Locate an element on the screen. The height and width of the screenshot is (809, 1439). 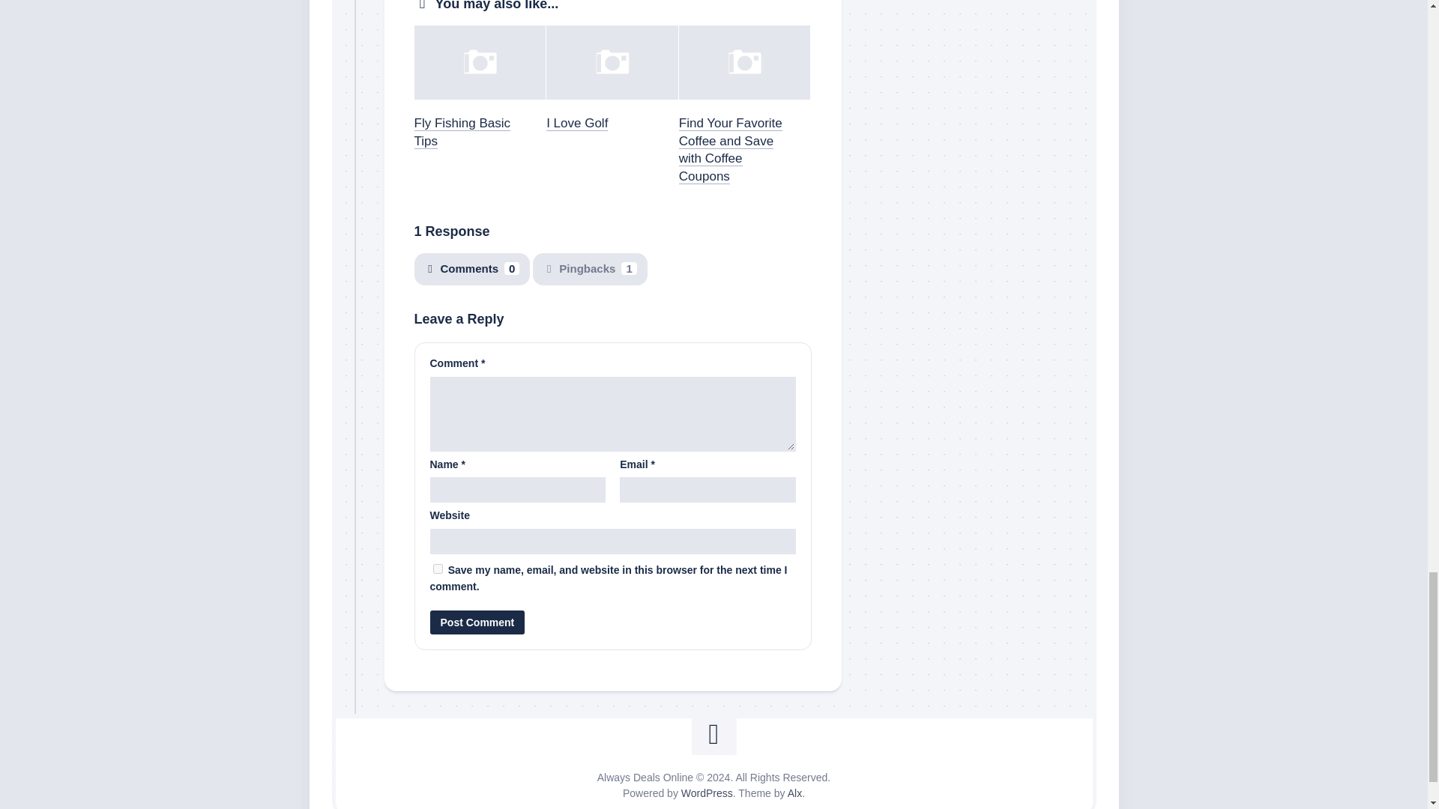
Comments0 is located at coordinates (471, 270).